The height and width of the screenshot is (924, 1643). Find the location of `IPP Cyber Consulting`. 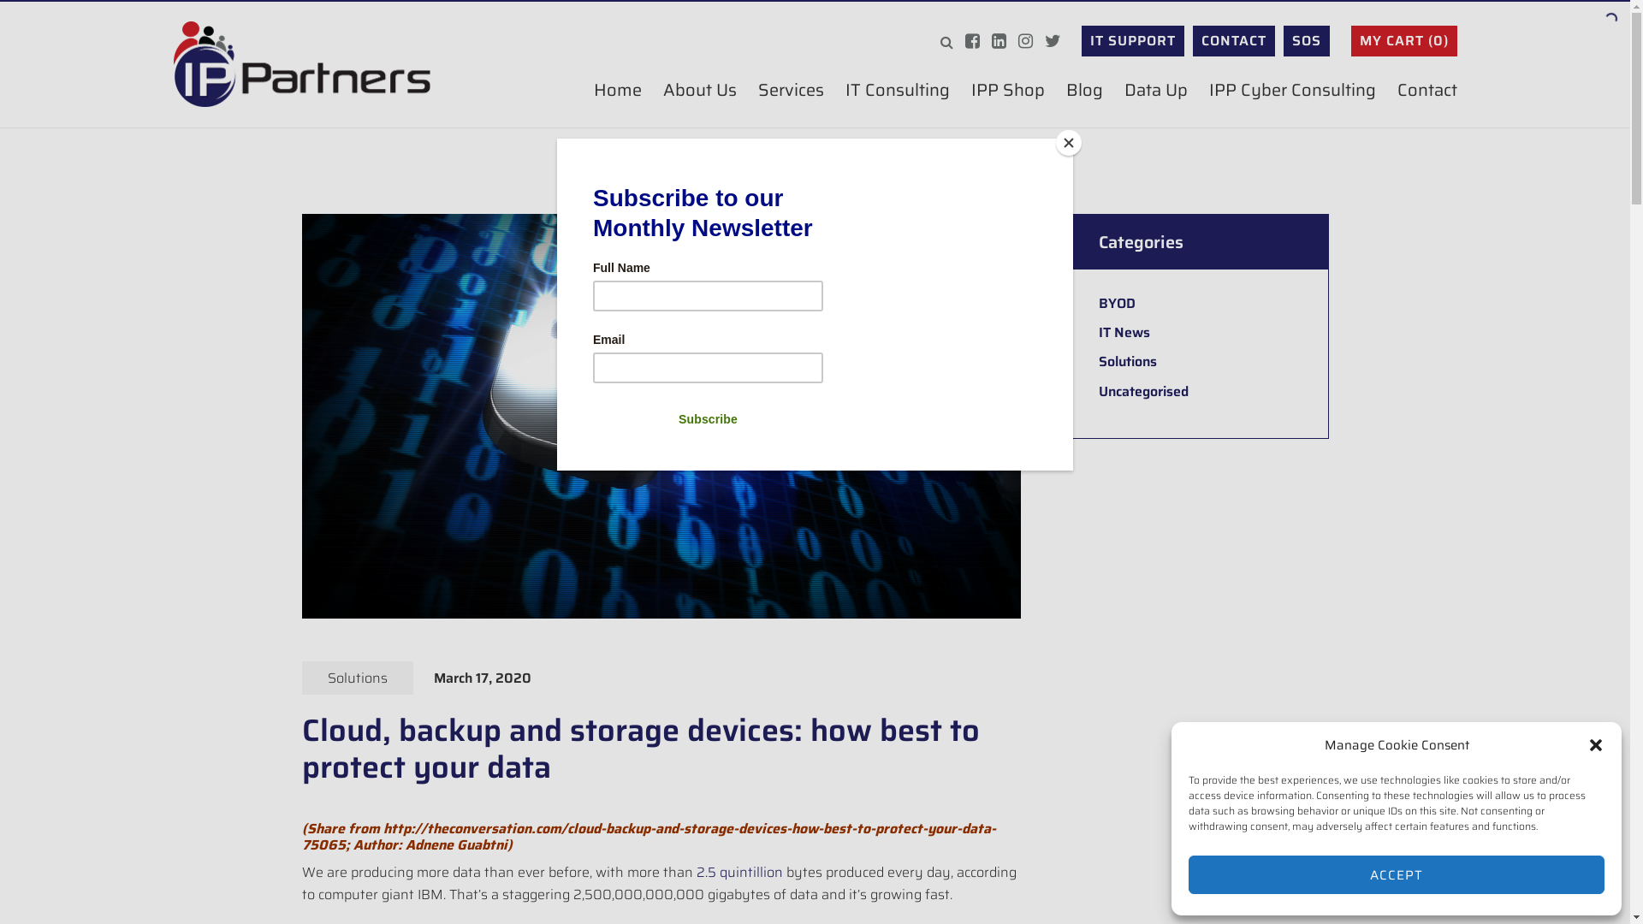

IPP Cyber Consulting is located at coordinates (1292, 90).